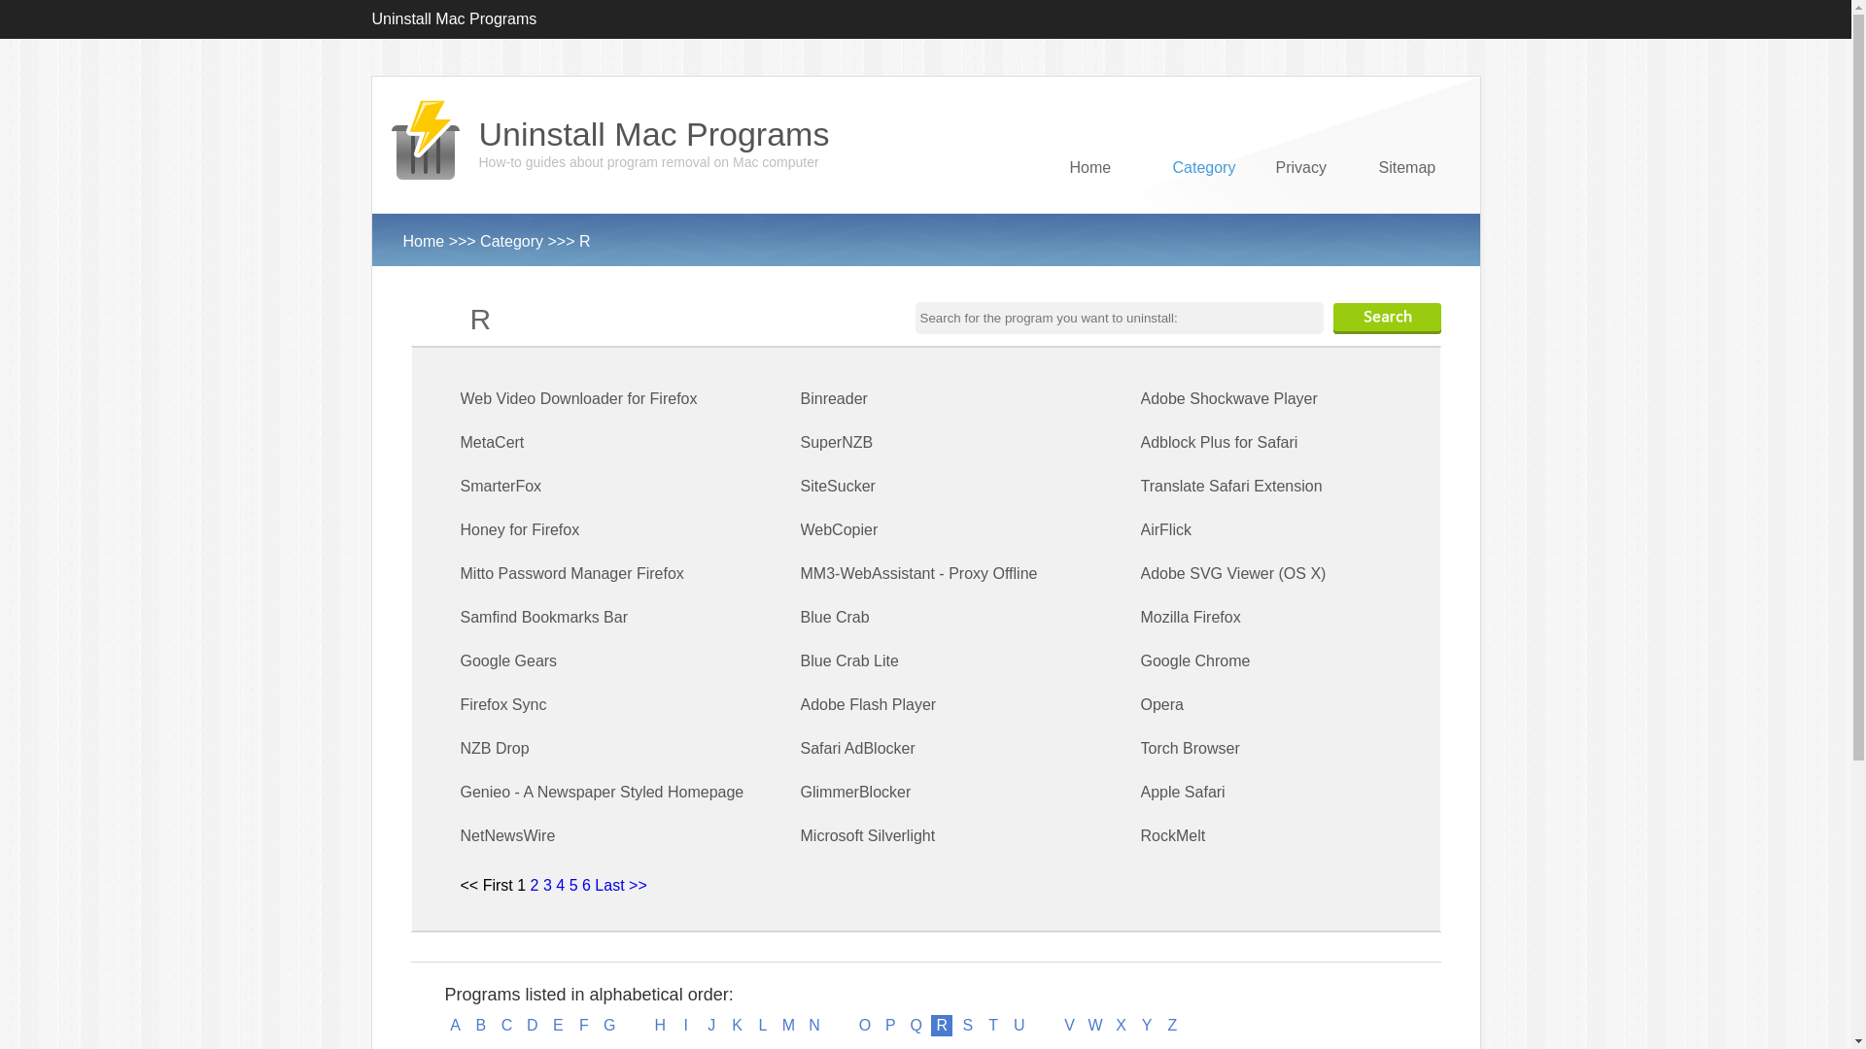 The image size is (1866, 1049). Describe the element at coordinates (503, 705) in the screenshot. I see `Firefox Sync` at that location.